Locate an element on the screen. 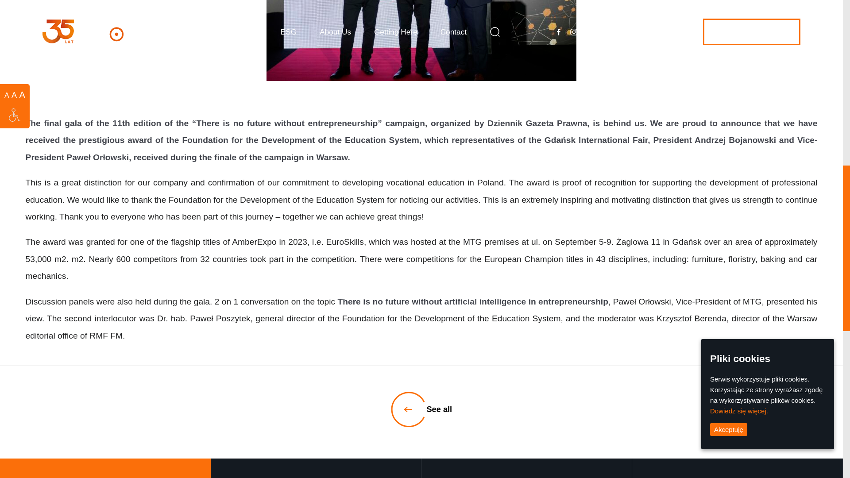 The width and height of the screenshot is (850, 478). See all is located at coordinates (421, 409).